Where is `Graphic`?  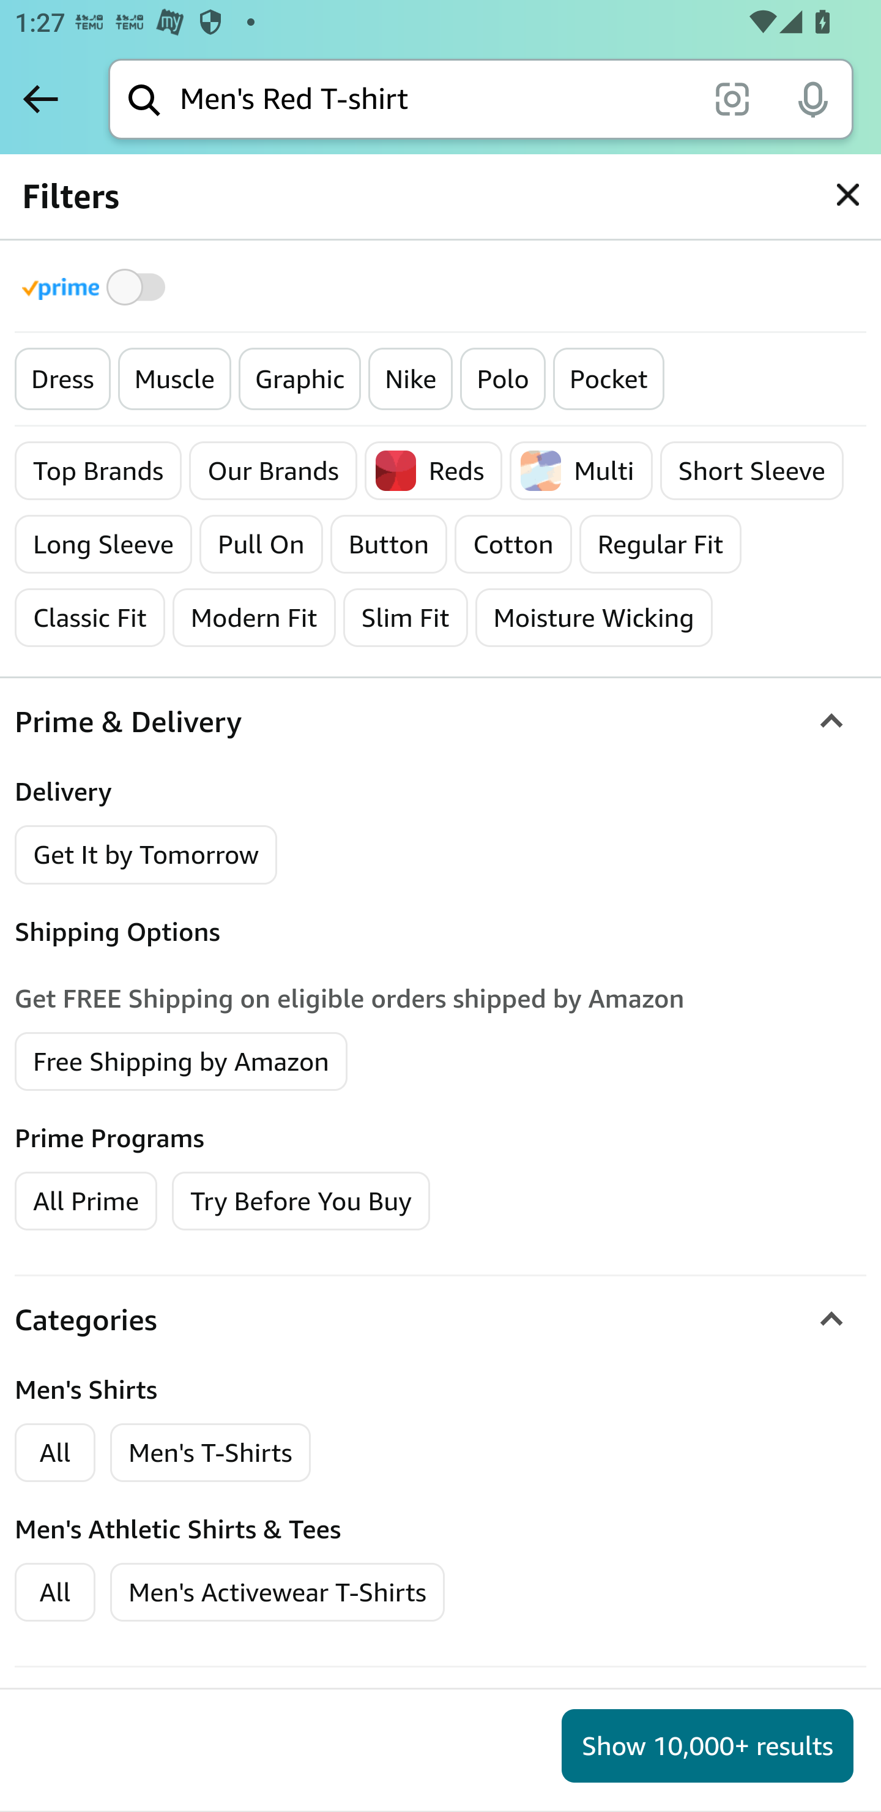 Graphic is located at coordinates (299, 380).